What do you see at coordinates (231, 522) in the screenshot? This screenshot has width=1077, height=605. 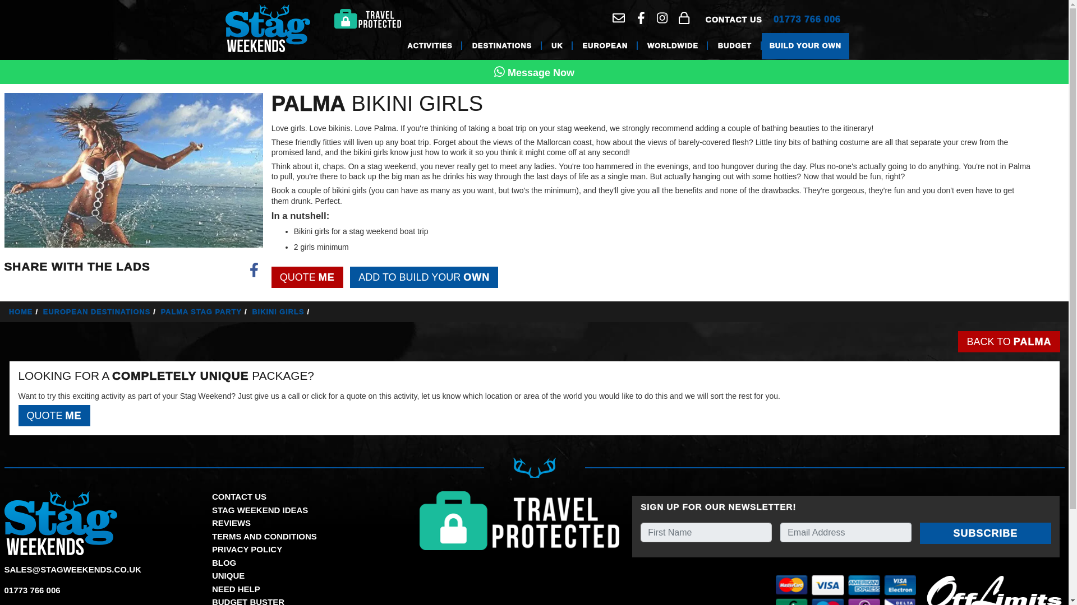 I see `REVIEWS` at bounding box center [231, 522].